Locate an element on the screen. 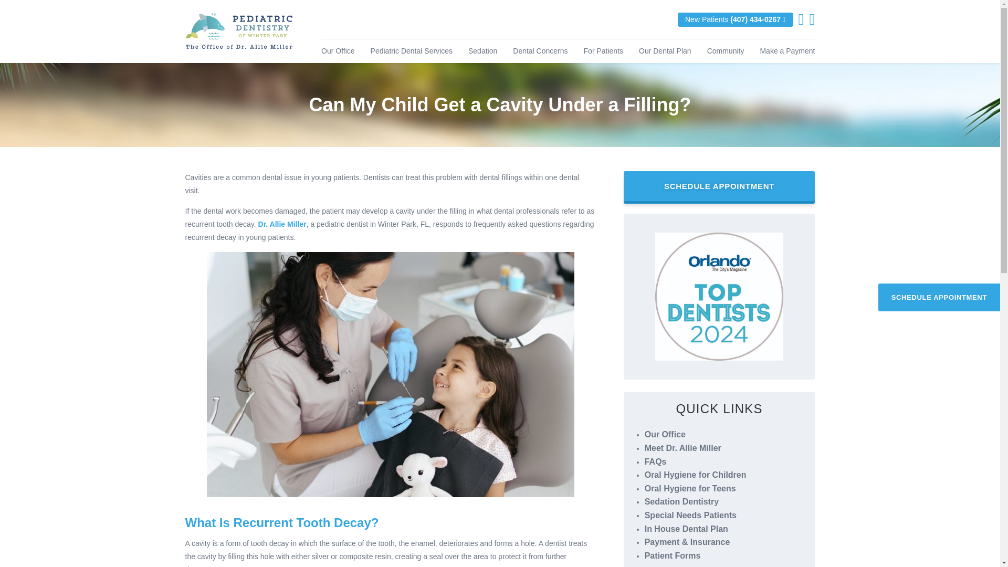 The width and height of the screenshot is (1008, 567). For Patients is located at coordinates (603, 50).